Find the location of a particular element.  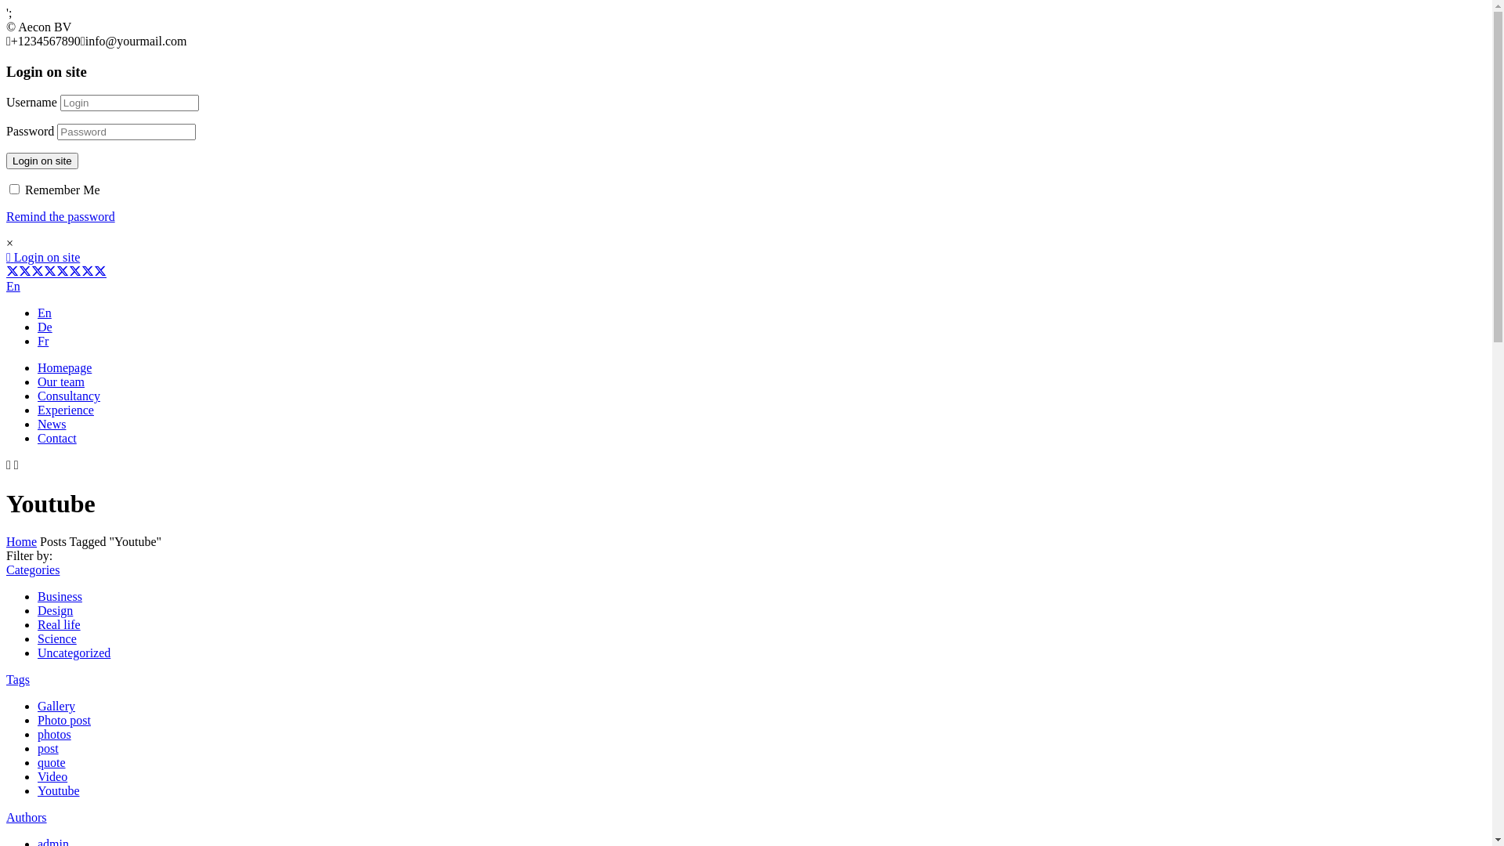

photos is located at coordinates (55, 735).